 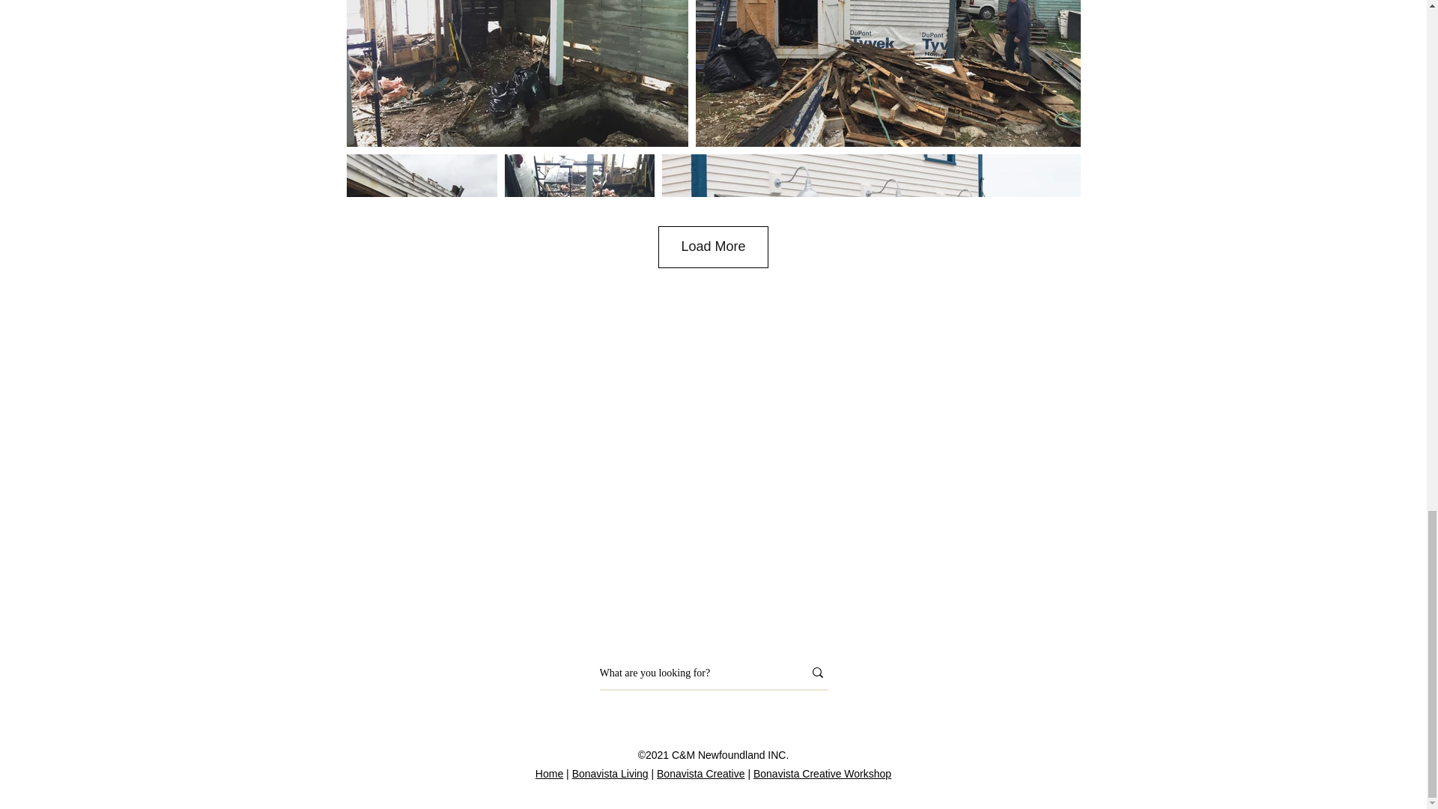 What do you see at coordinates (701, 773) in the screenshot?
I see `Bonavista Creative` at bounding box center [701, 773].